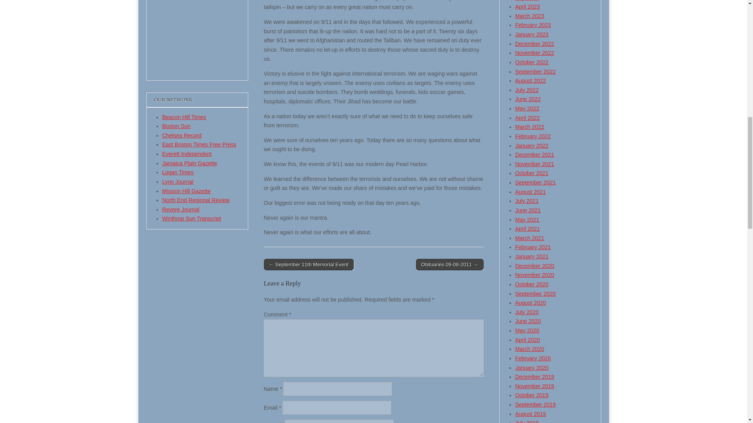 Image resolution: width=753 pixels, height=423 pixels. I want to click on Revere Journal, so click(181, 210).